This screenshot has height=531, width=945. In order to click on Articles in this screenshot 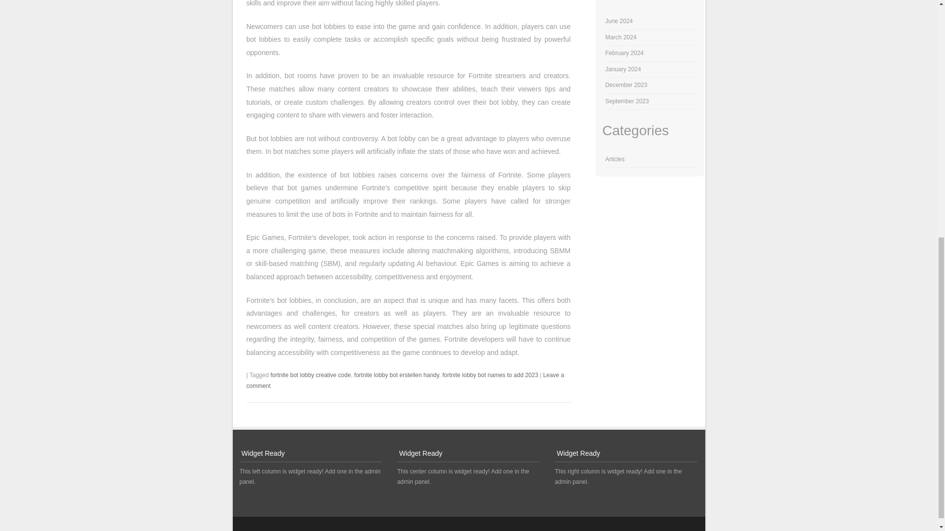, I will do `click(615, 159)`.